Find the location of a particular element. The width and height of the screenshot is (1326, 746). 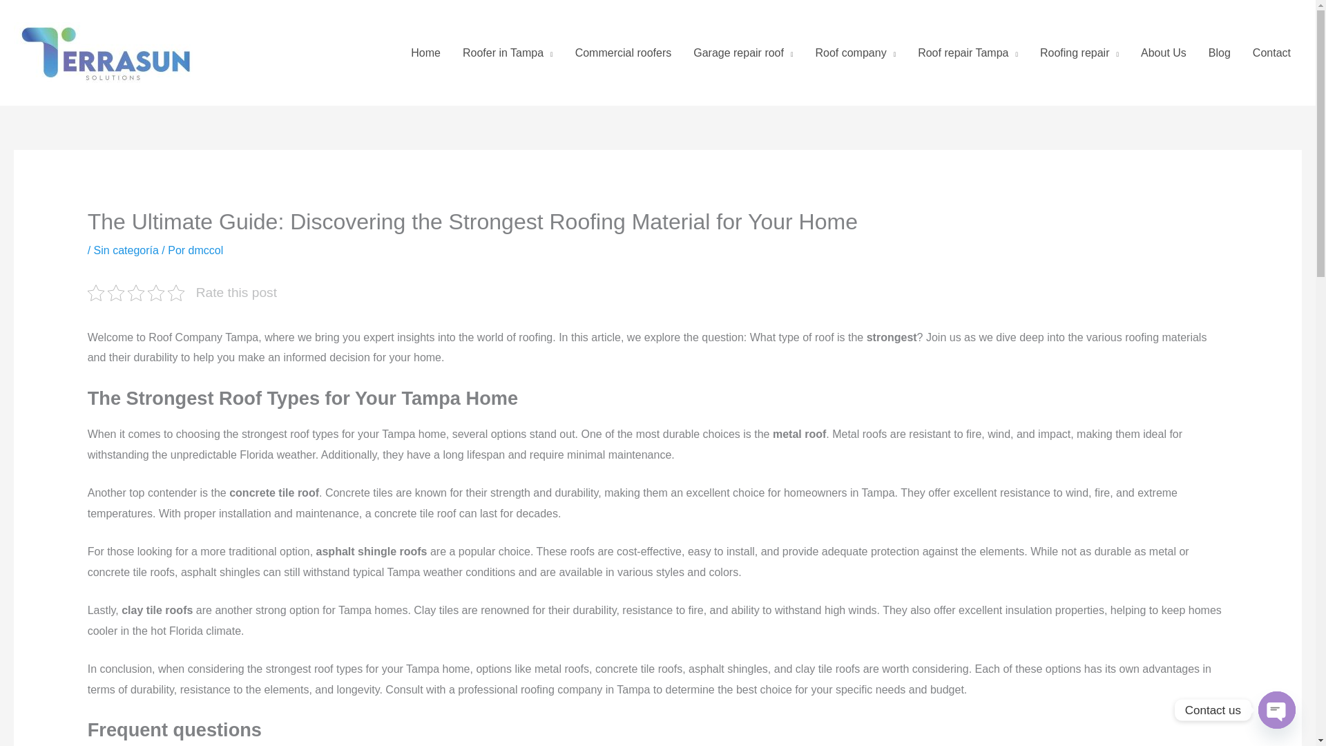

Commercial roofers is located at coordinates (623, 53).